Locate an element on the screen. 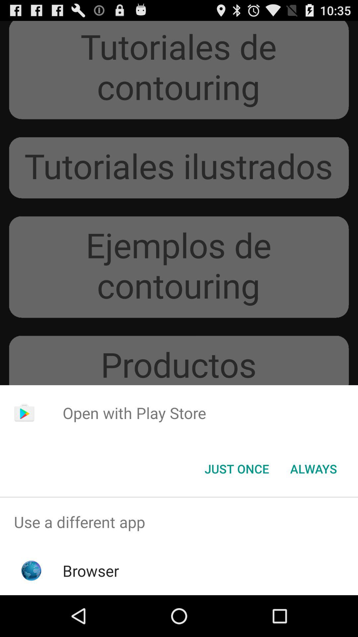 Image resolution: width=358 pixels, height=637 pixels. click icon below the open with play app is located at coordinates (314, 469).